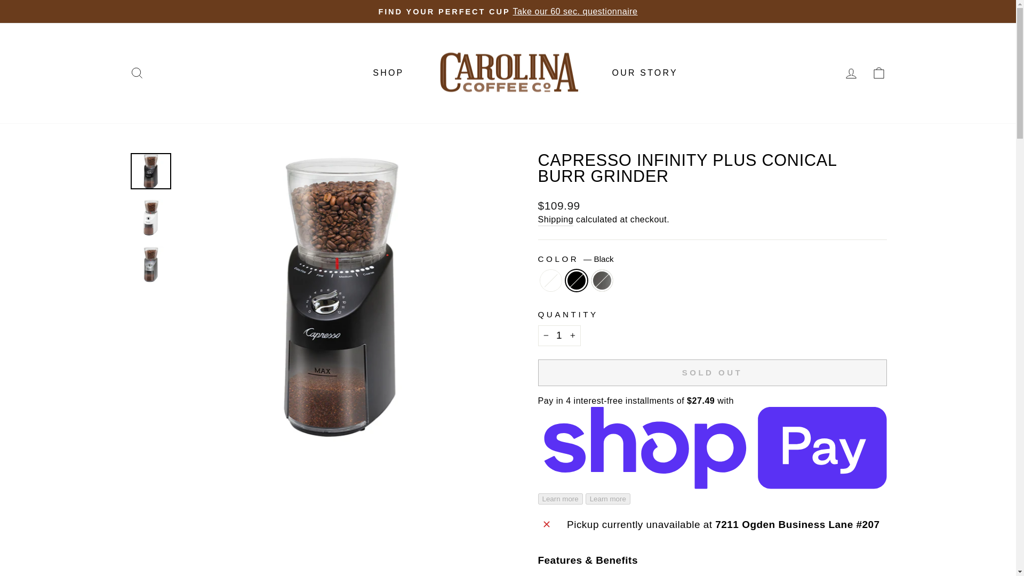  What do you see at coordinates (508, 11) in the screenshot?
I see `FIND YOUR PERFECT CUPTake our 60 sec. questionnaire` at bounding box center [508, 11].